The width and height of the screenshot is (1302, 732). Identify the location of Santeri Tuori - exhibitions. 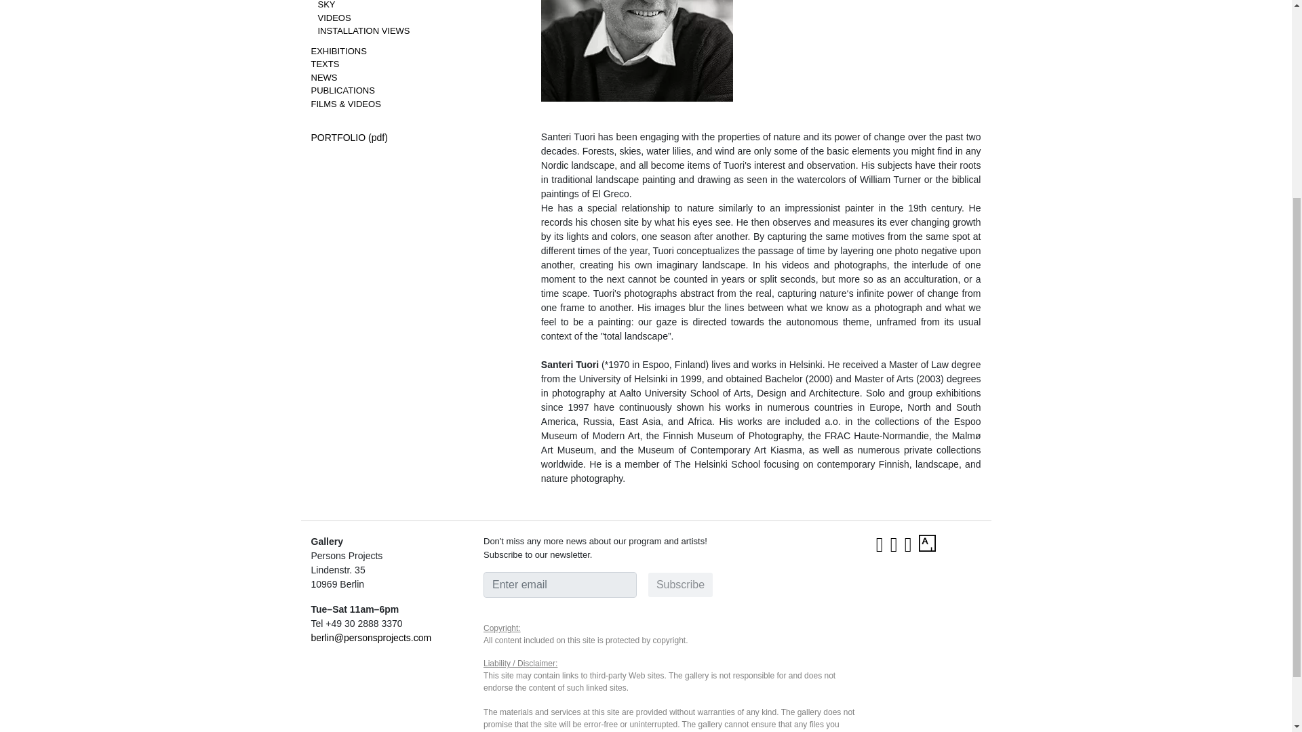
(338, 52).